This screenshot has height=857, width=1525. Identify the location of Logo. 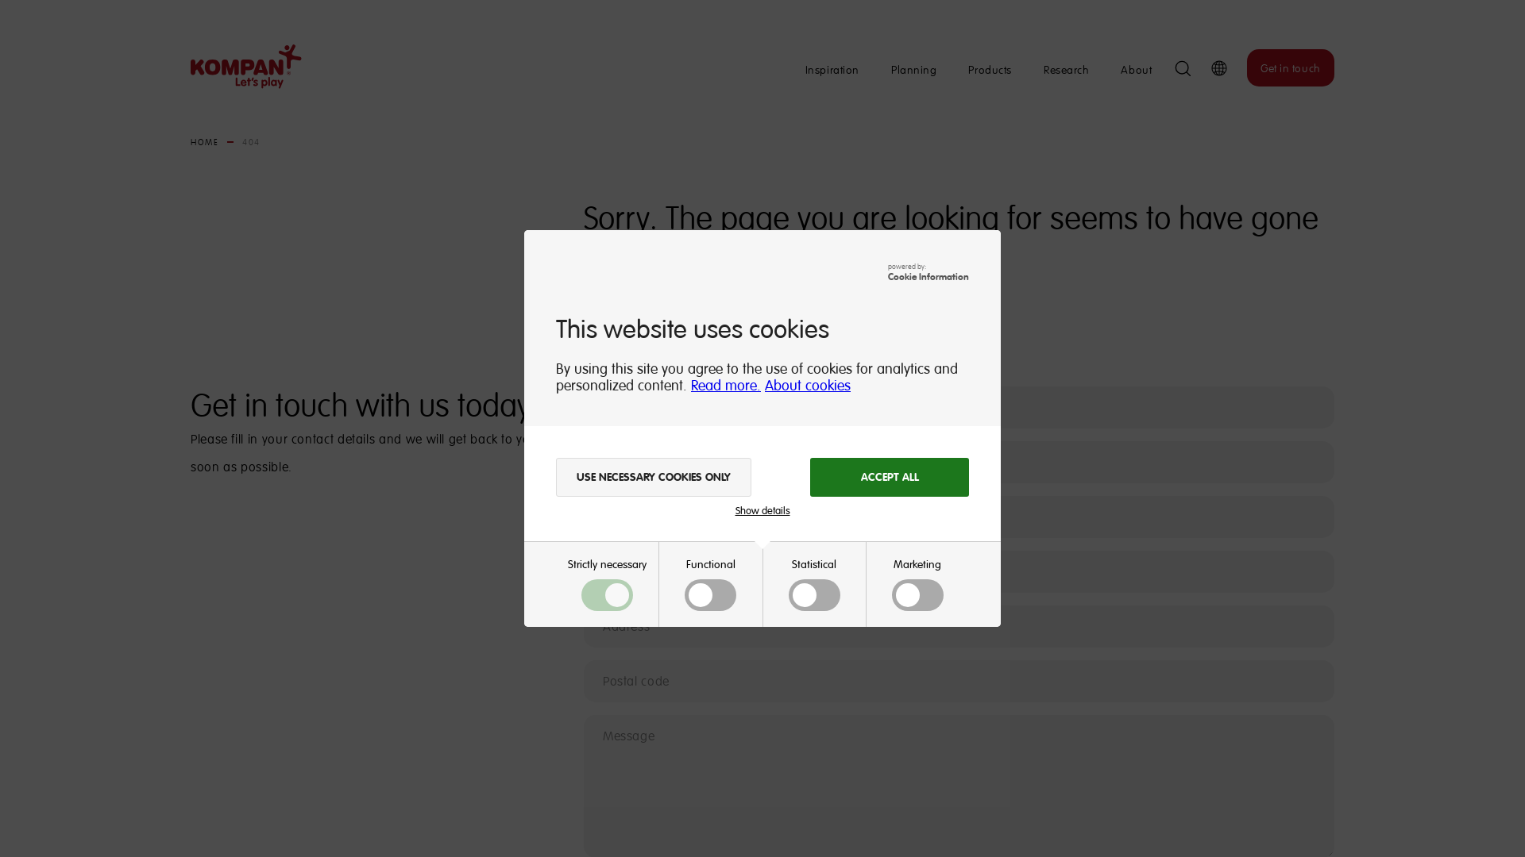
(240, 67).